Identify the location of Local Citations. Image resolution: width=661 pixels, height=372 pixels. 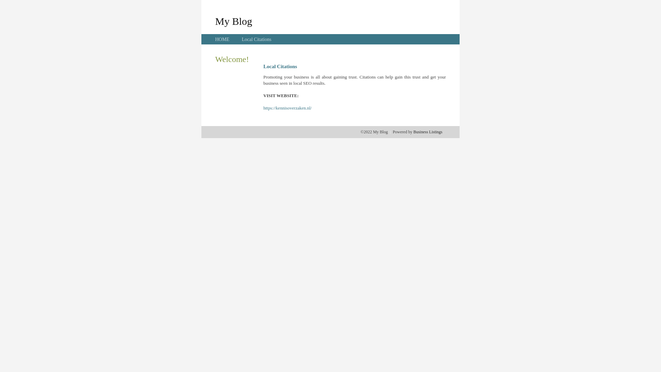
(256, 39).